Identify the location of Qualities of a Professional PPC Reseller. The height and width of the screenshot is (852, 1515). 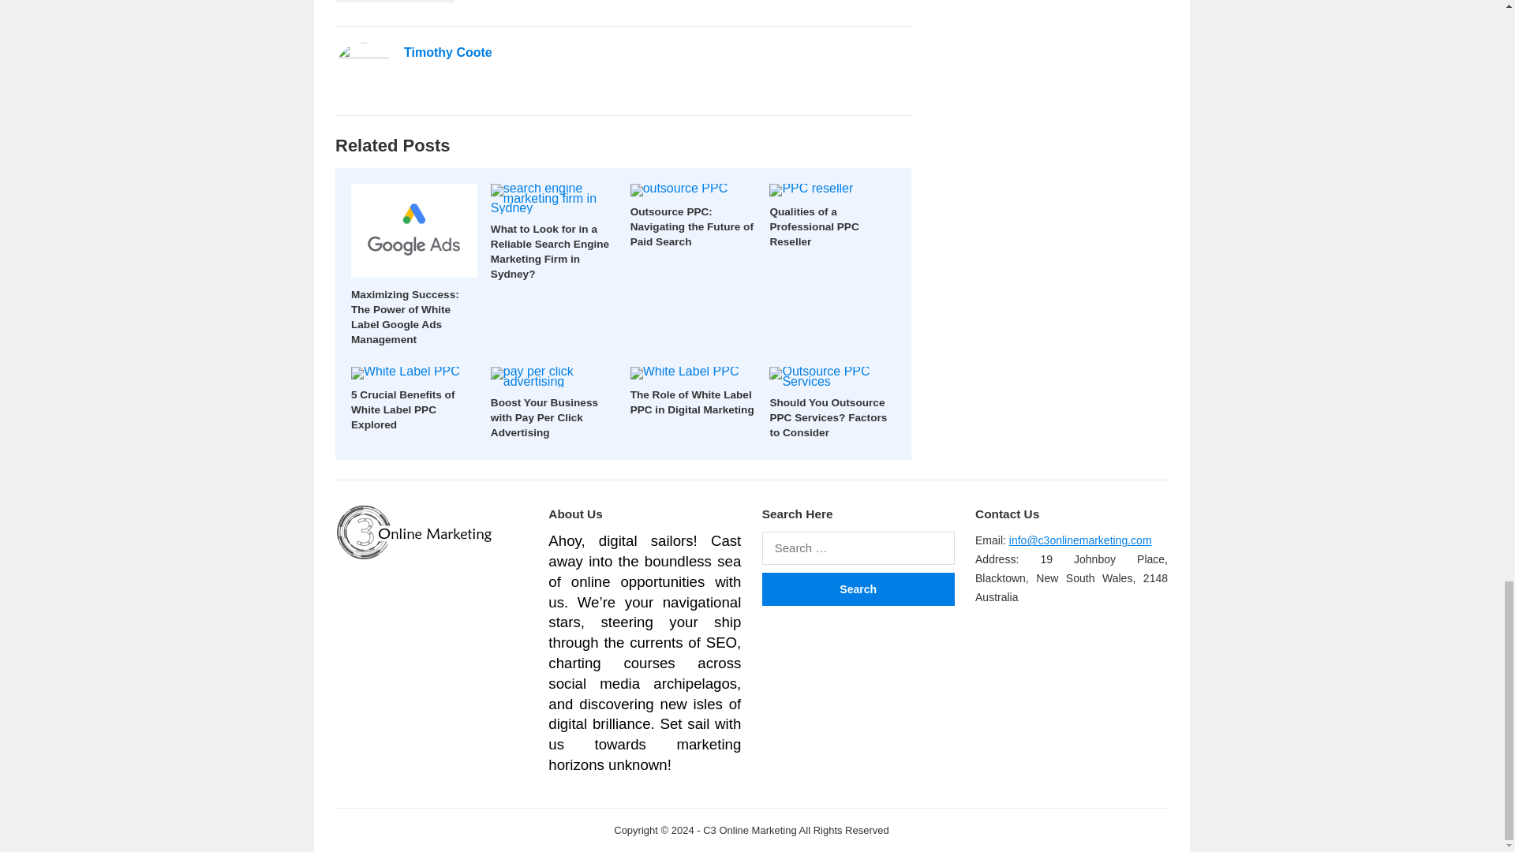
(814, 227).